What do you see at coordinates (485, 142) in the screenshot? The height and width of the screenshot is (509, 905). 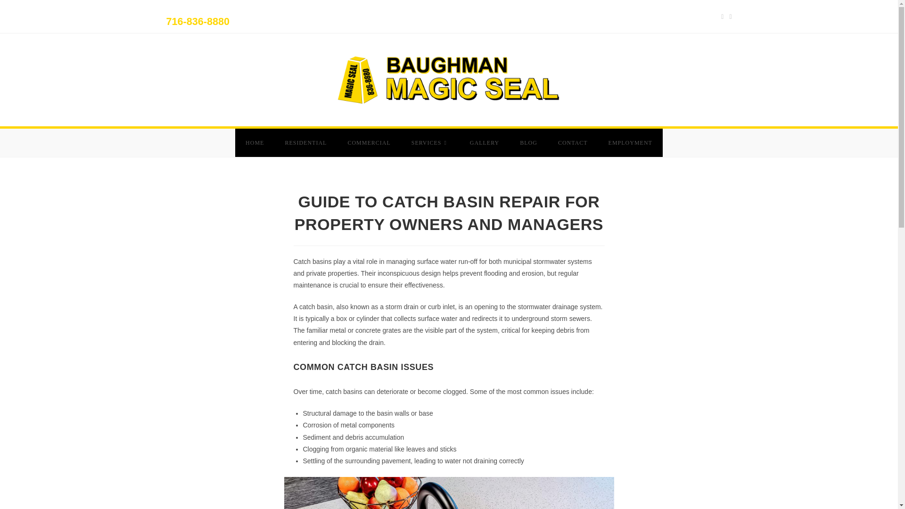 I see `GALLERY` at bounding box center [485, 142].